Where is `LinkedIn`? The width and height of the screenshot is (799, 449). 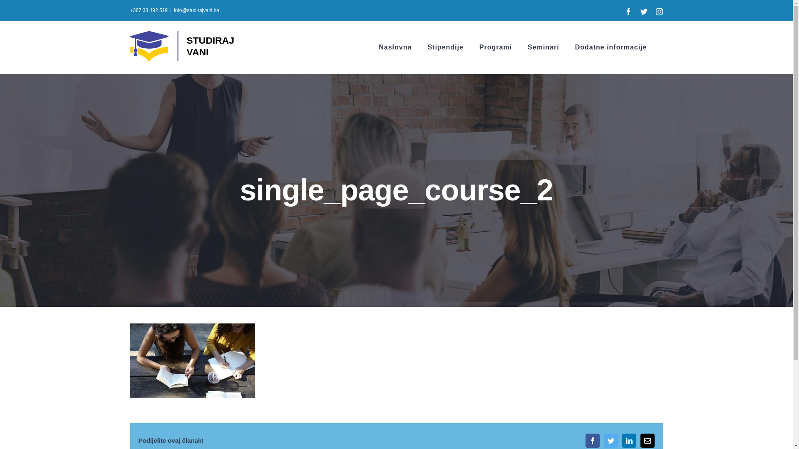
LinkedIn is located at coordinates (629, 441).